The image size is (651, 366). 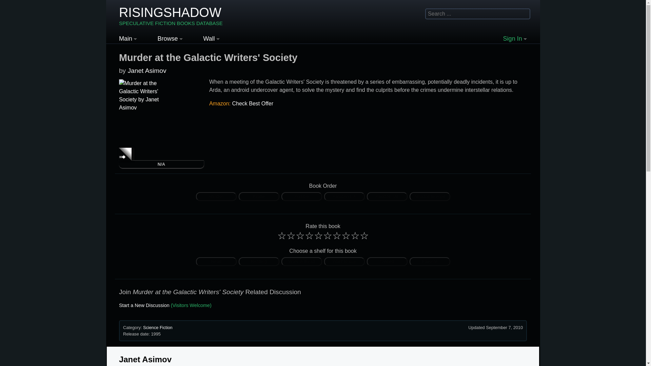 I want to click on Amazon UK, so click(x=259, y=262).